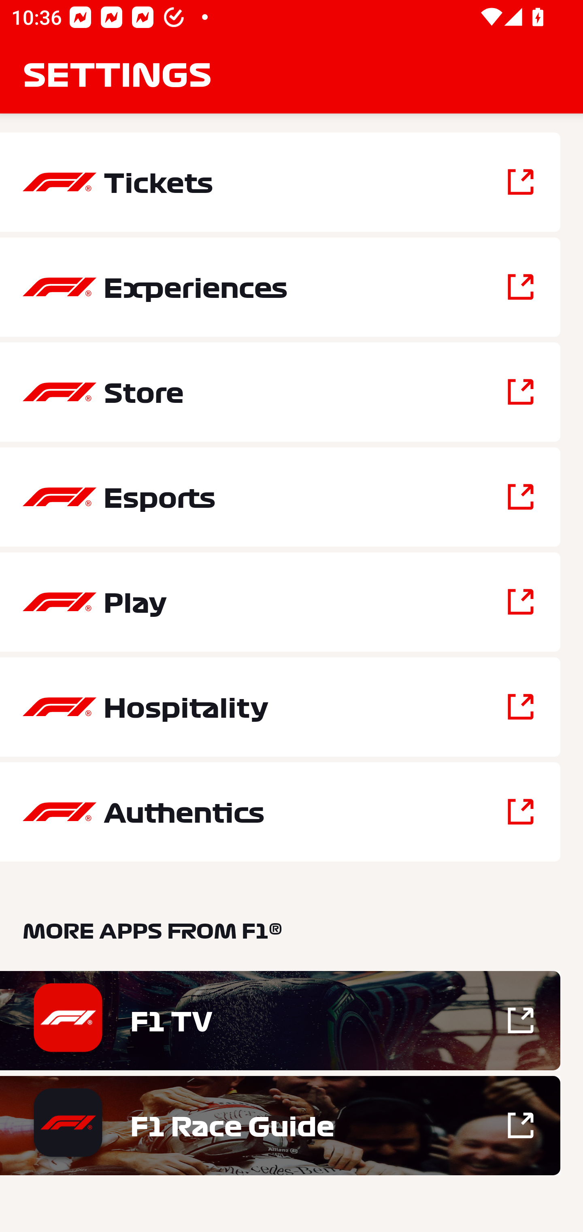  I want to click on Experiences, so click(280, 287).